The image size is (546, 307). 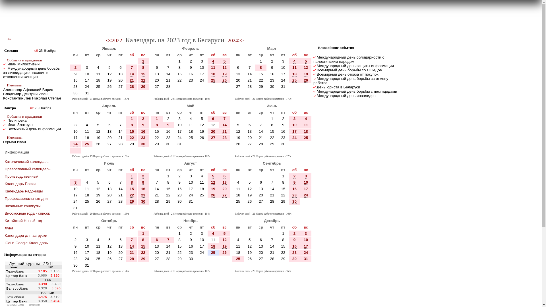 I want to click on 29, so click(x=283, y=259).